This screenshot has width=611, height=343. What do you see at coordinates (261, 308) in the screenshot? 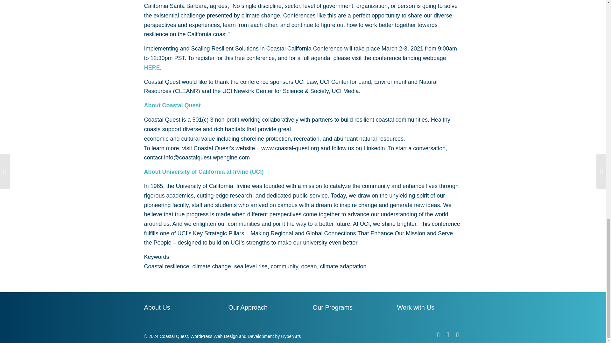
I see `Our Approach` at bounding box center [261, 308].